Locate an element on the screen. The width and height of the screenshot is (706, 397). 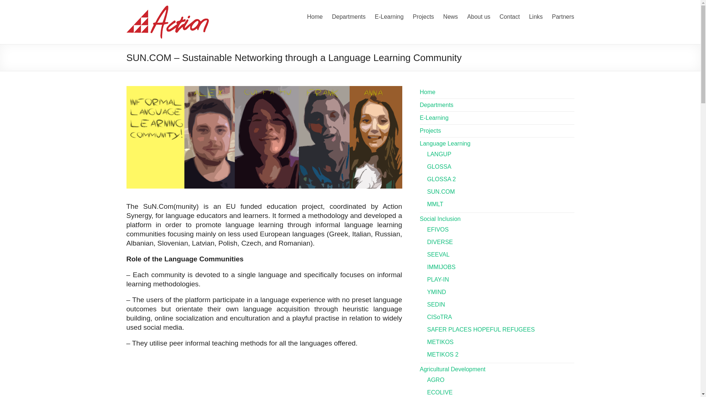
Home is located at coordinates (428, 92).